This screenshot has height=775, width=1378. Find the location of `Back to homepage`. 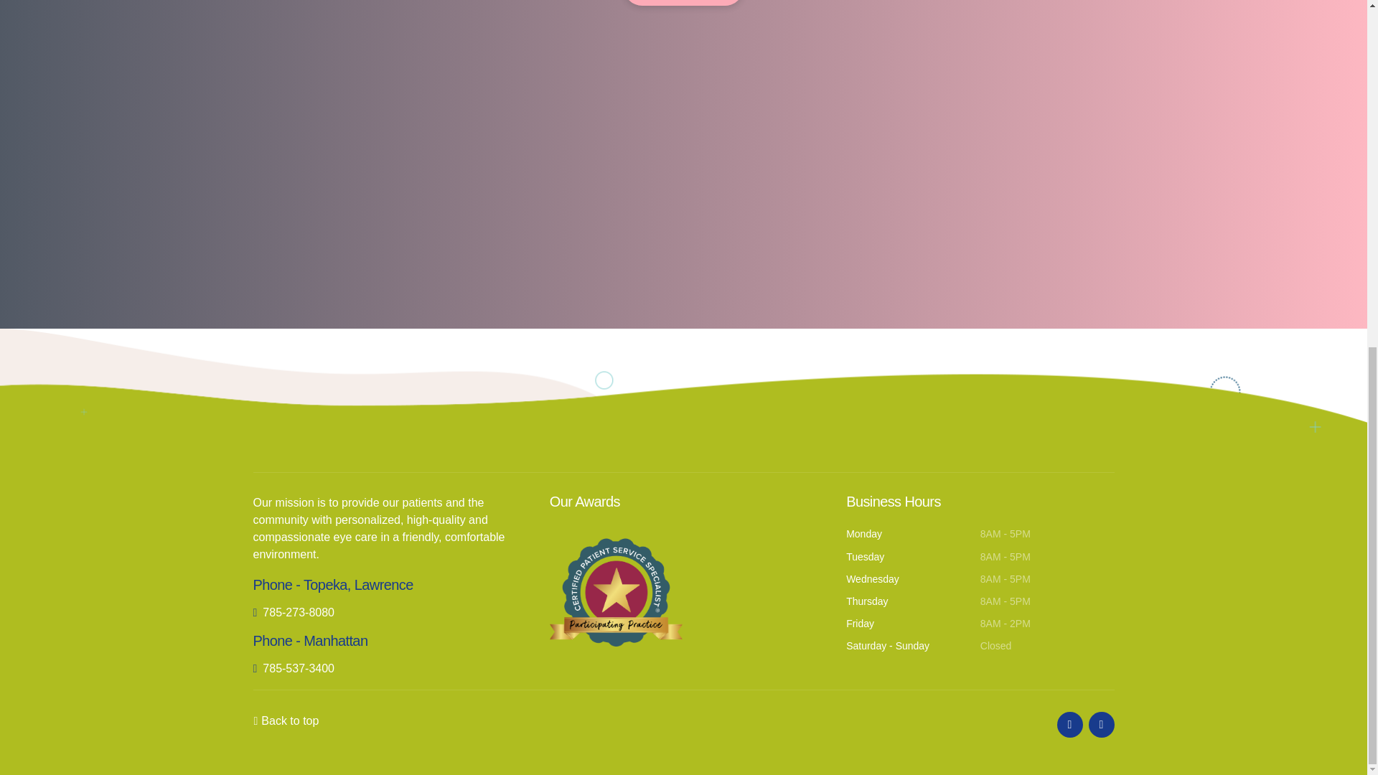

Back to homepage is located at coordinates (683, 3).